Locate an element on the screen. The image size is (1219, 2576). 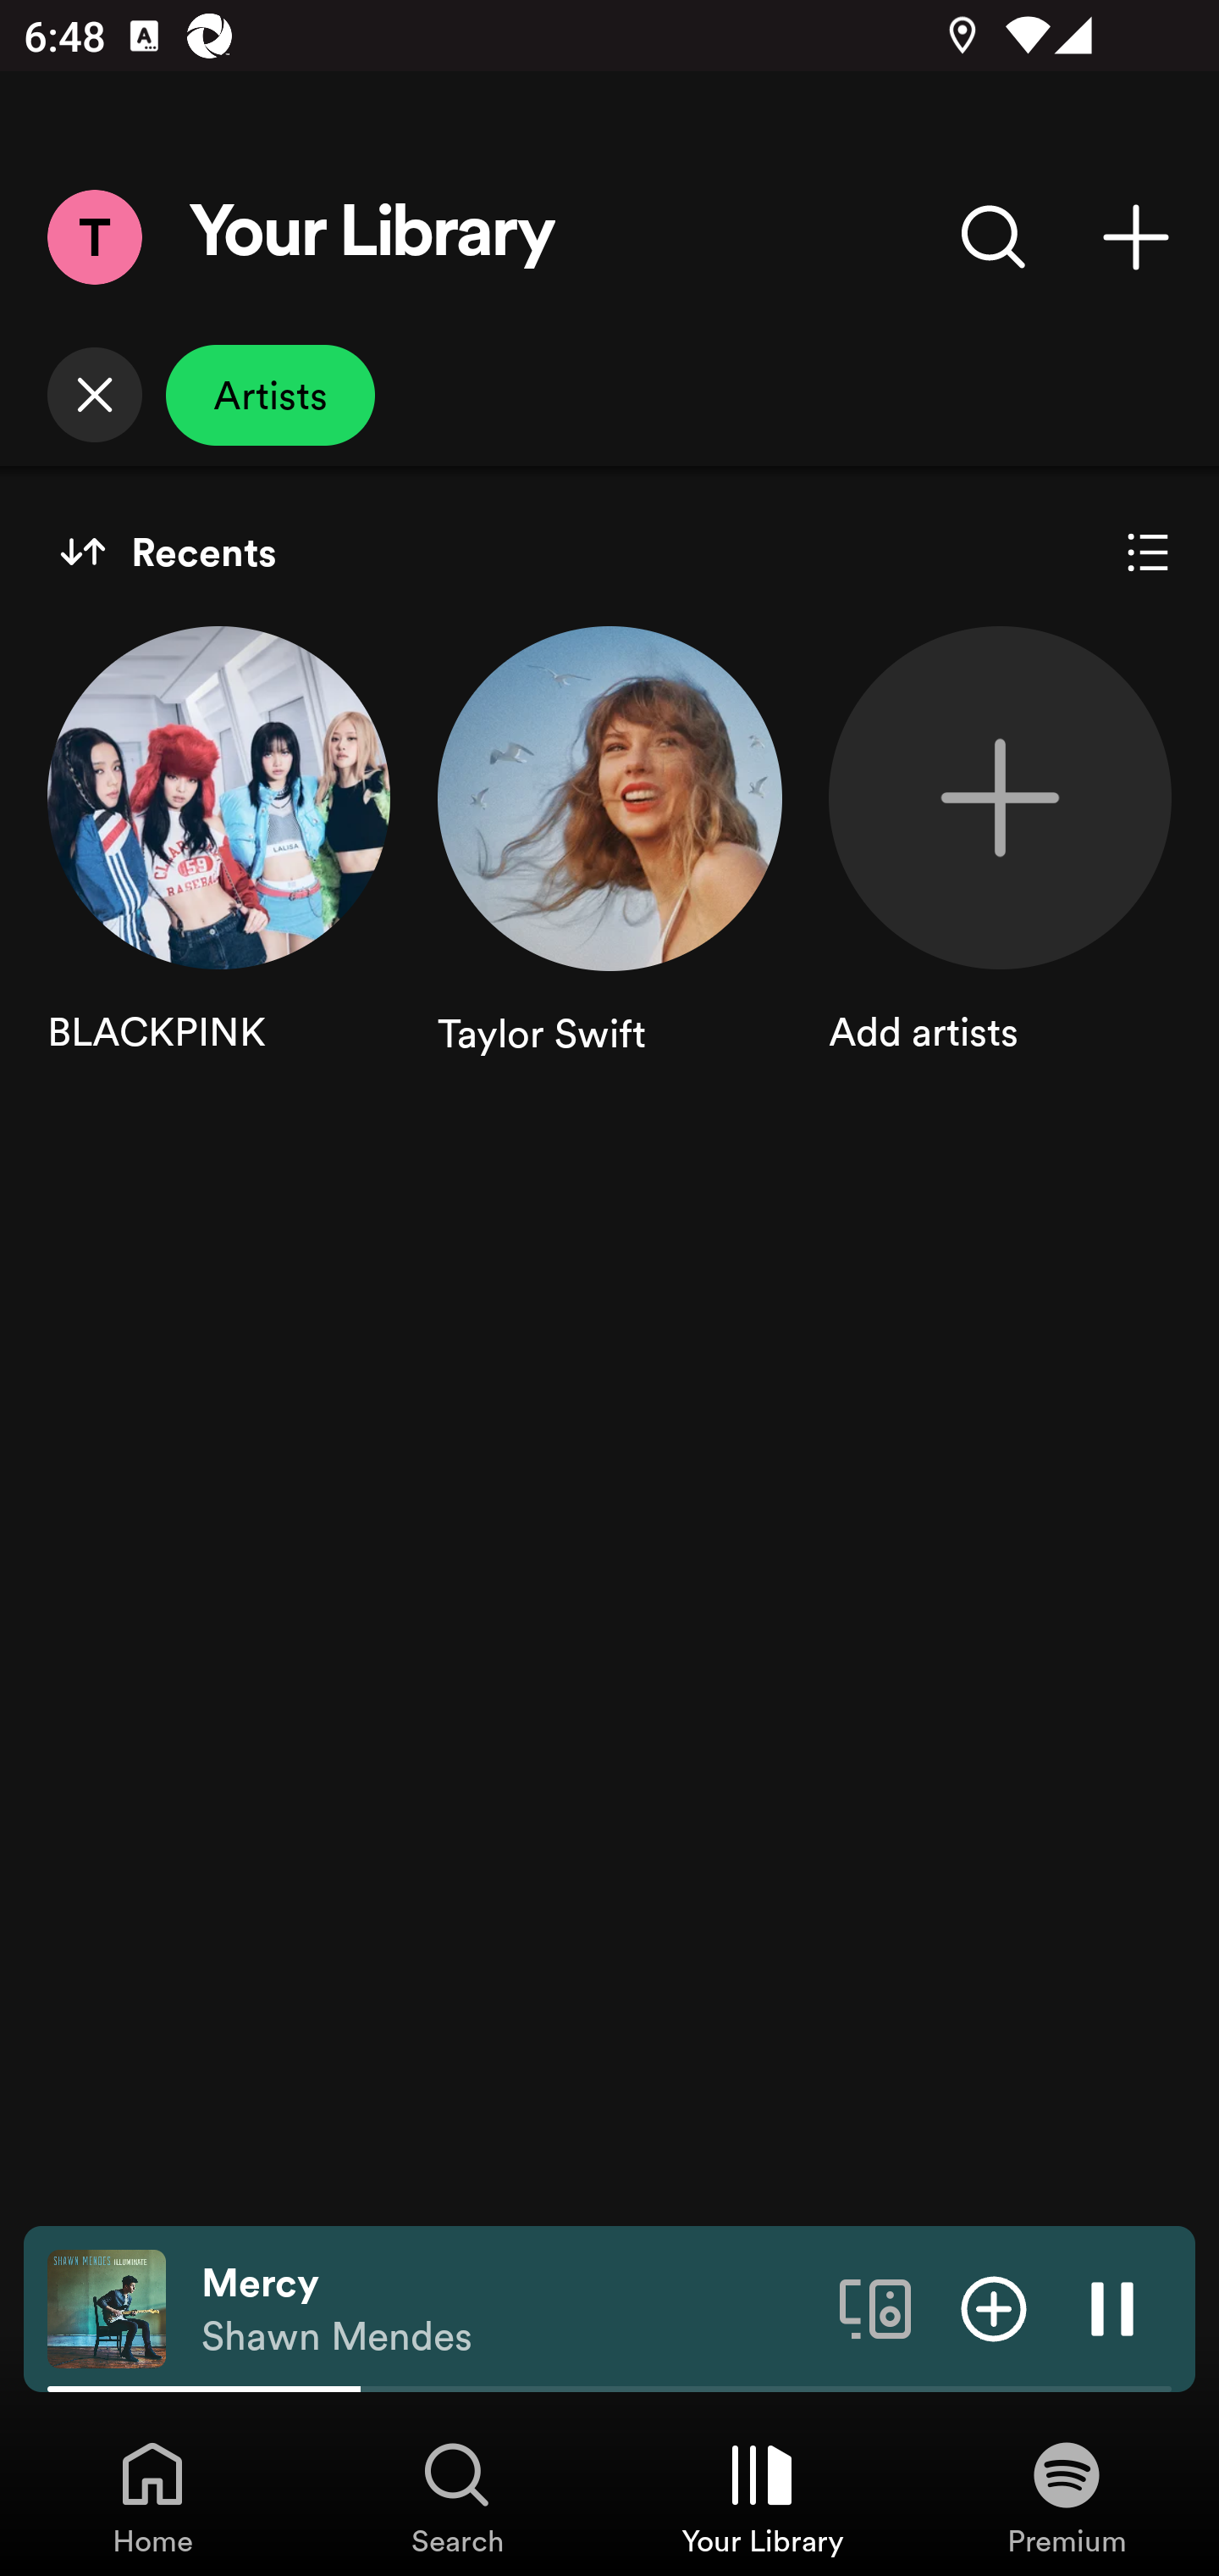
Create playlist is located at coordinates (1136, 236).